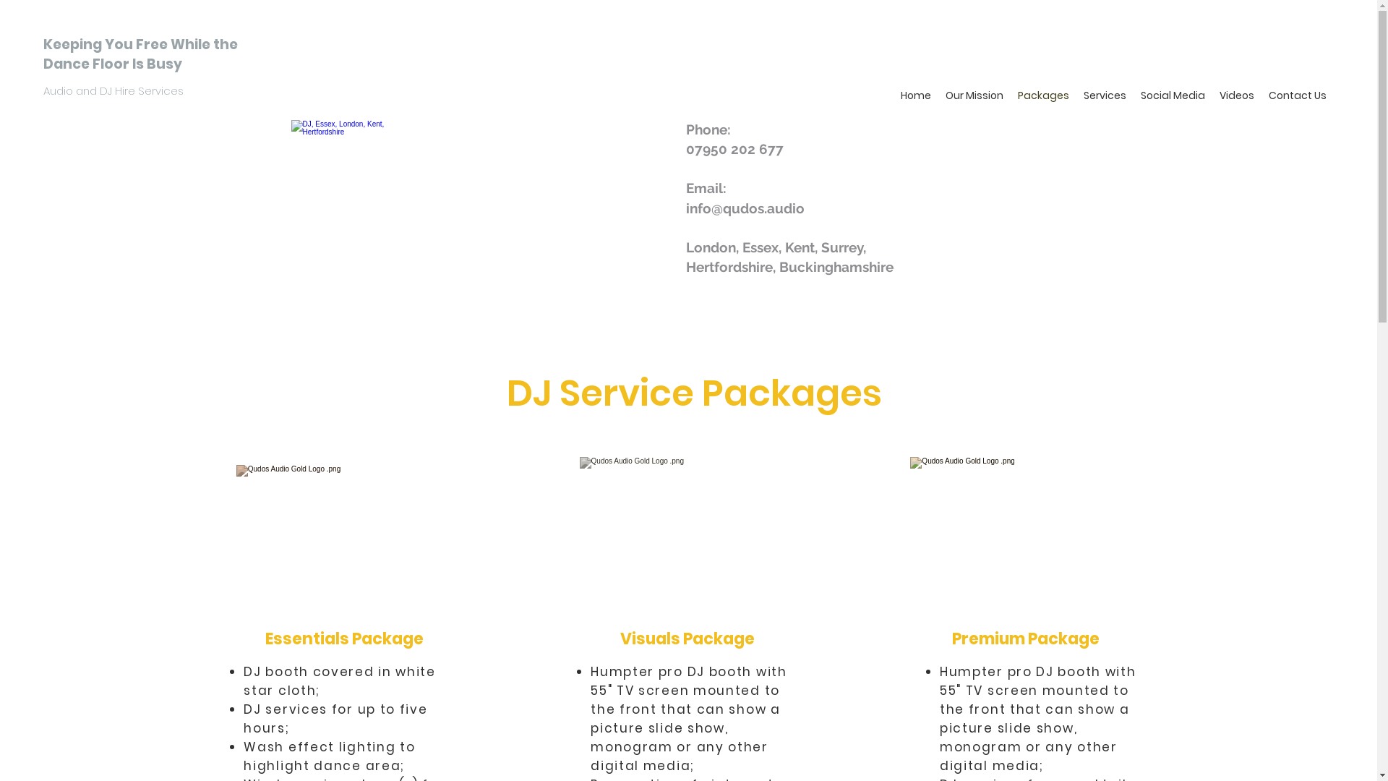  What do you see at coordinates (974, 95) in the screenshot?
I see `Our Mission` at bounding box center [974, 95].